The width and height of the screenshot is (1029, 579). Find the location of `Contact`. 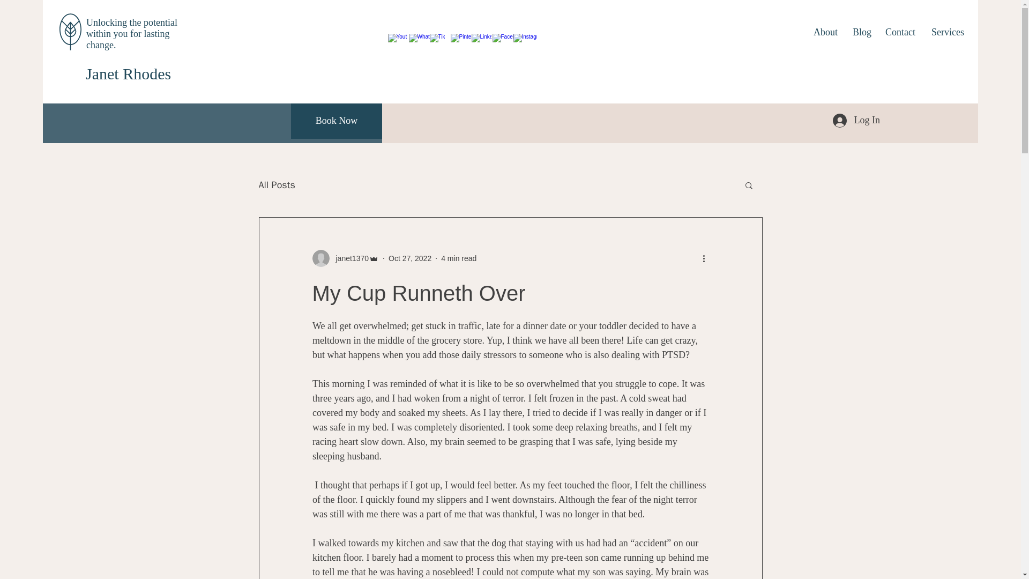

Contact is located at coordinates (900, 32).